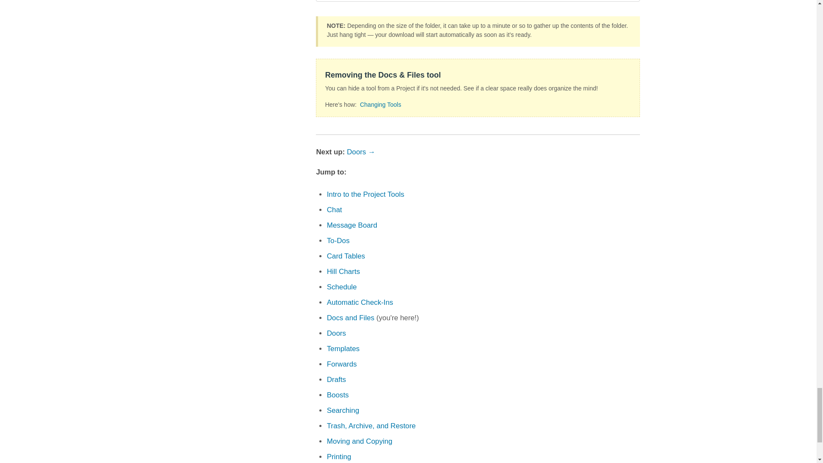 This screenshot has width=823, height=463. I want to click on Chat, so click(334, 209).